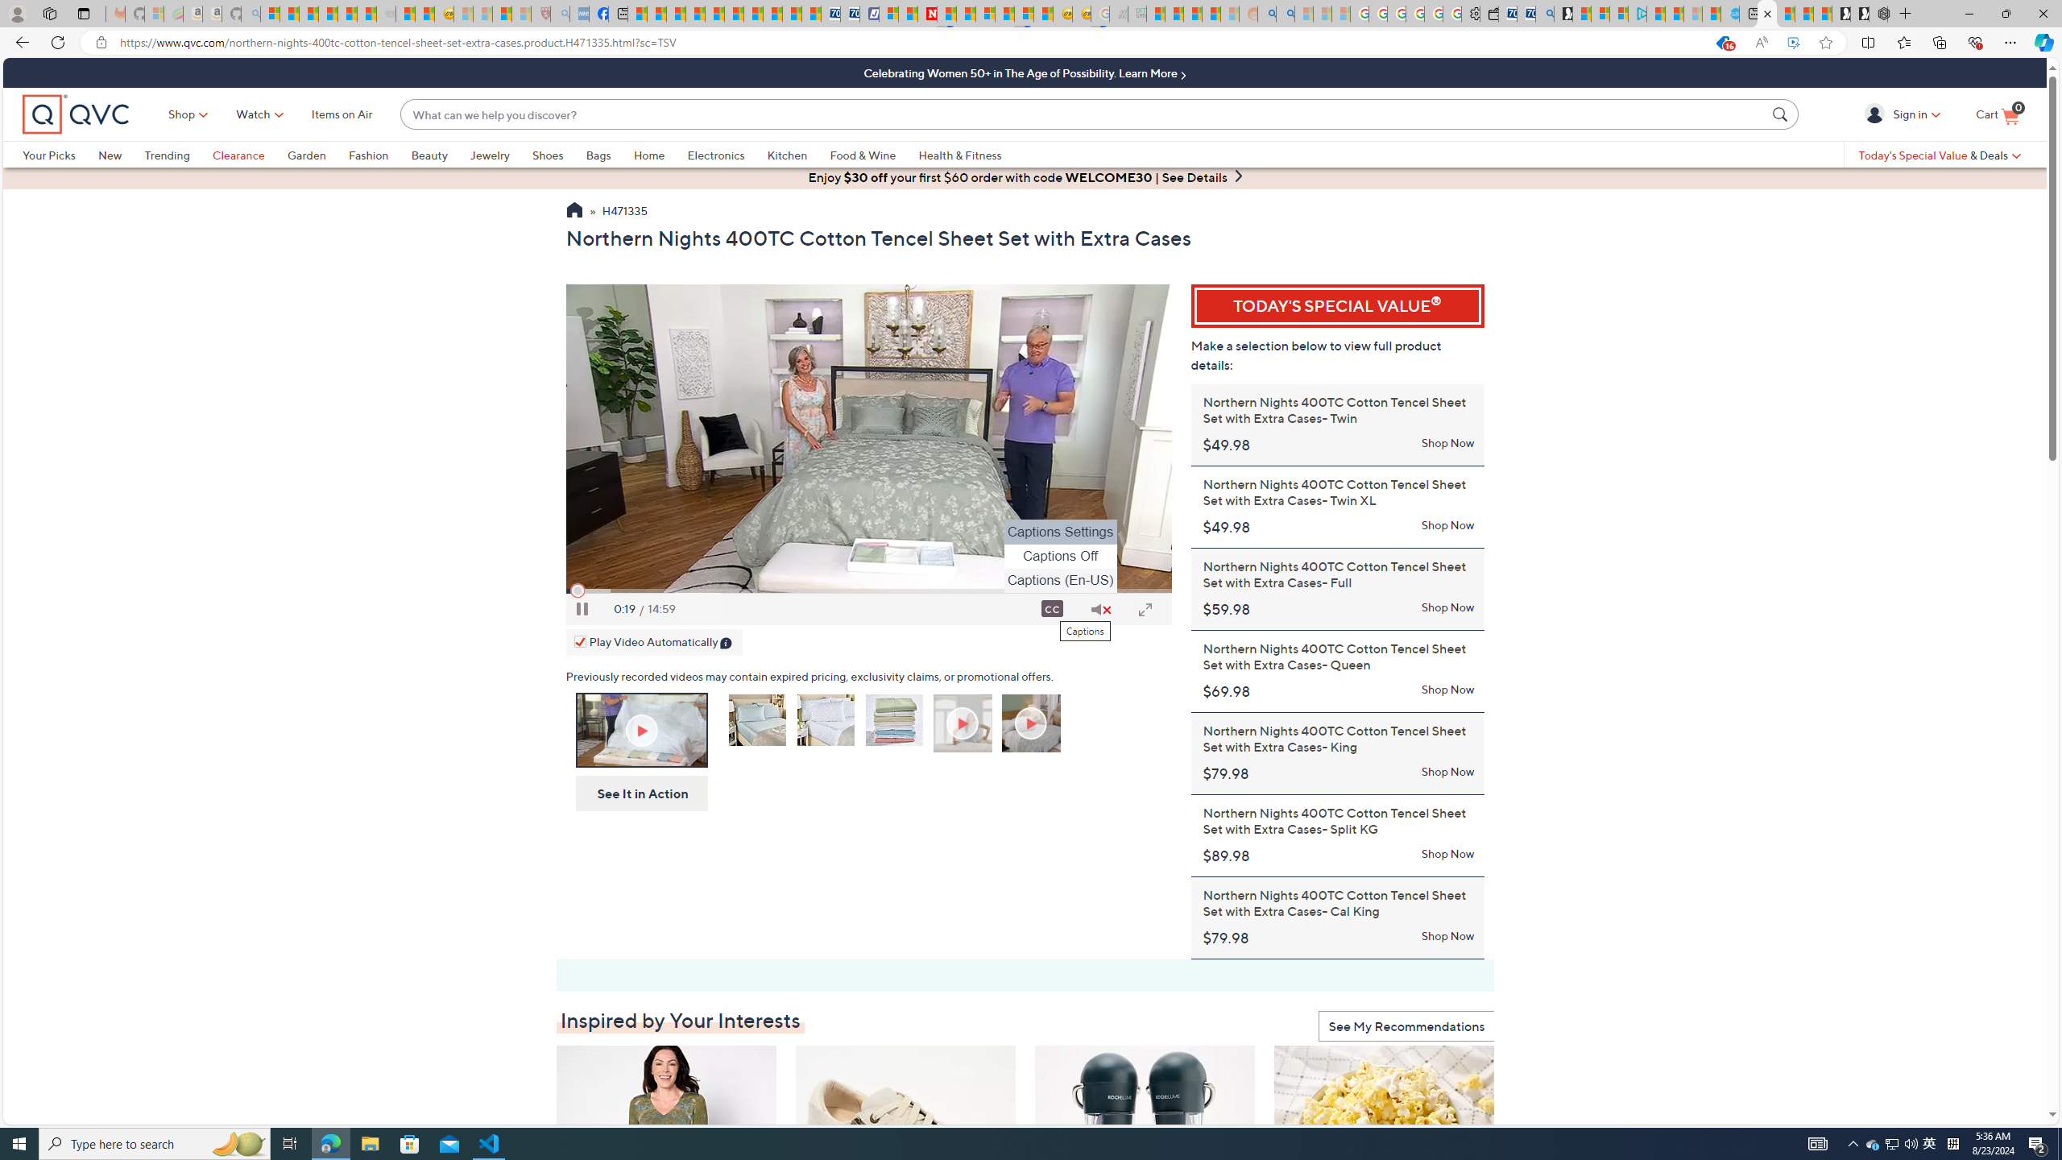 The image size is (2062, 1160). What do you see at coordinates (906, 1142) in the screenshot?
I see `Revitalign Orthotic Suede Casual Sneaker - Wrigley` at bounding box center [906, 1142].